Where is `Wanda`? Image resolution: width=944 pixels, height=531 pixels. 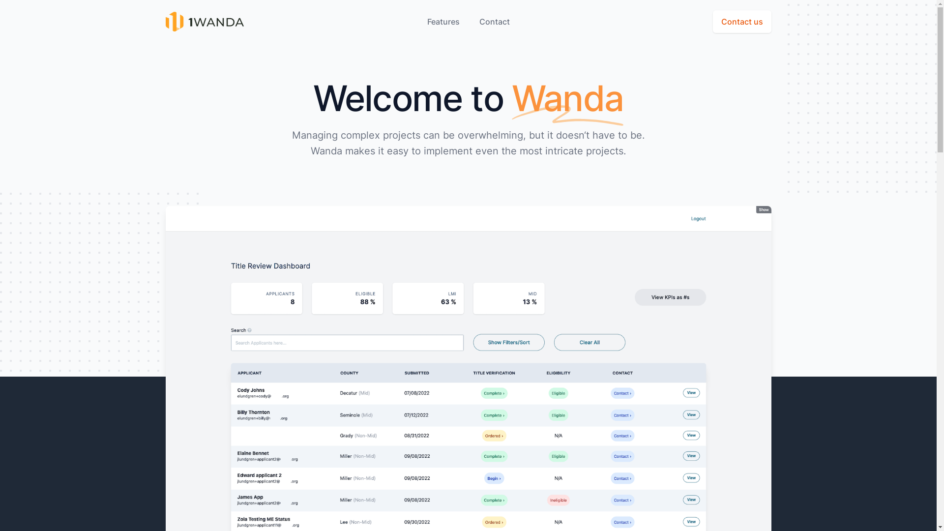 Wanda is located at coordinates (205, 22).